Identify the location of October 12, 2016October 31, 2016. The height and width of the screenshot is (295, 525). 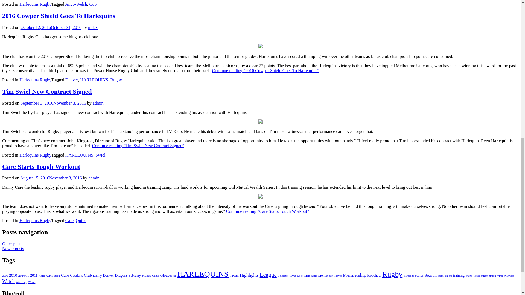
(51, 27).